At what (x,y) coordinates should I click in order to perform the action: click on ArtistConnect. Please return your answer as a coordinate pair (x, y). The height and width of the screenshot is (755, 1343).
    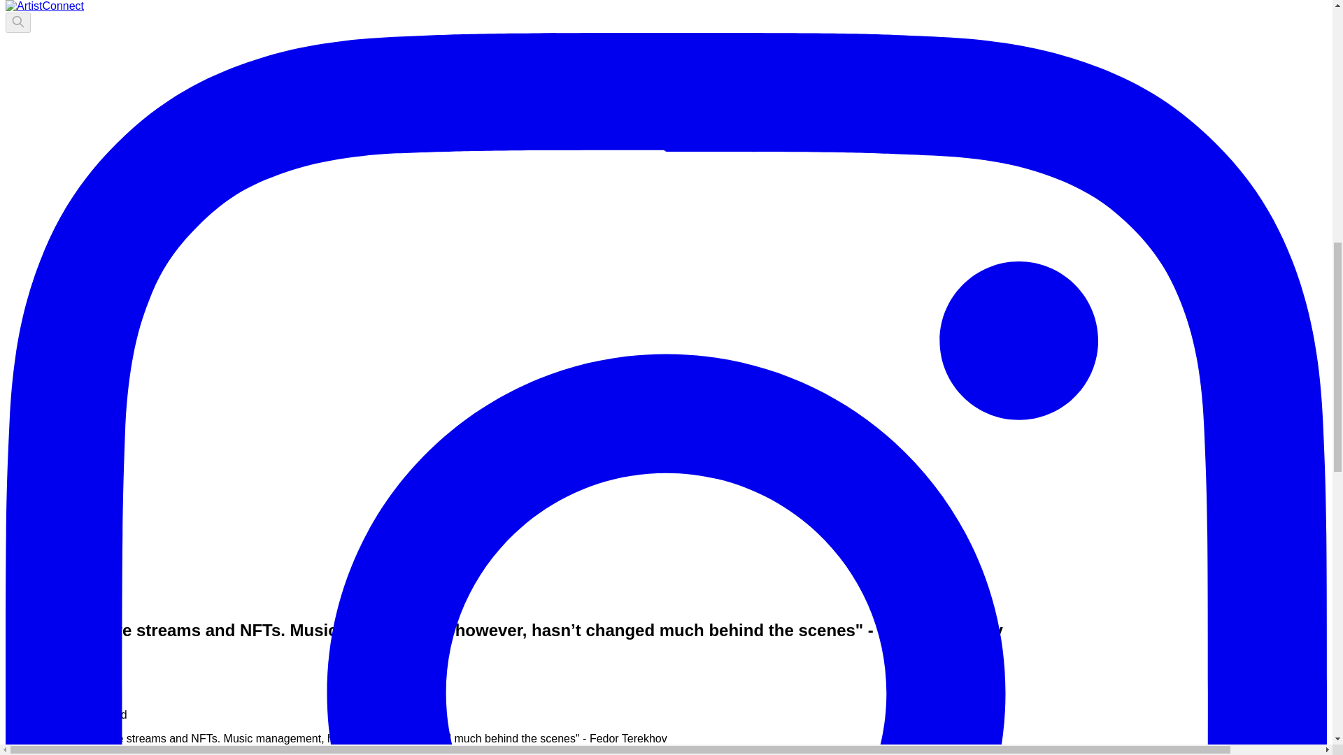
    Looking at the image, I should click on (42, 688).